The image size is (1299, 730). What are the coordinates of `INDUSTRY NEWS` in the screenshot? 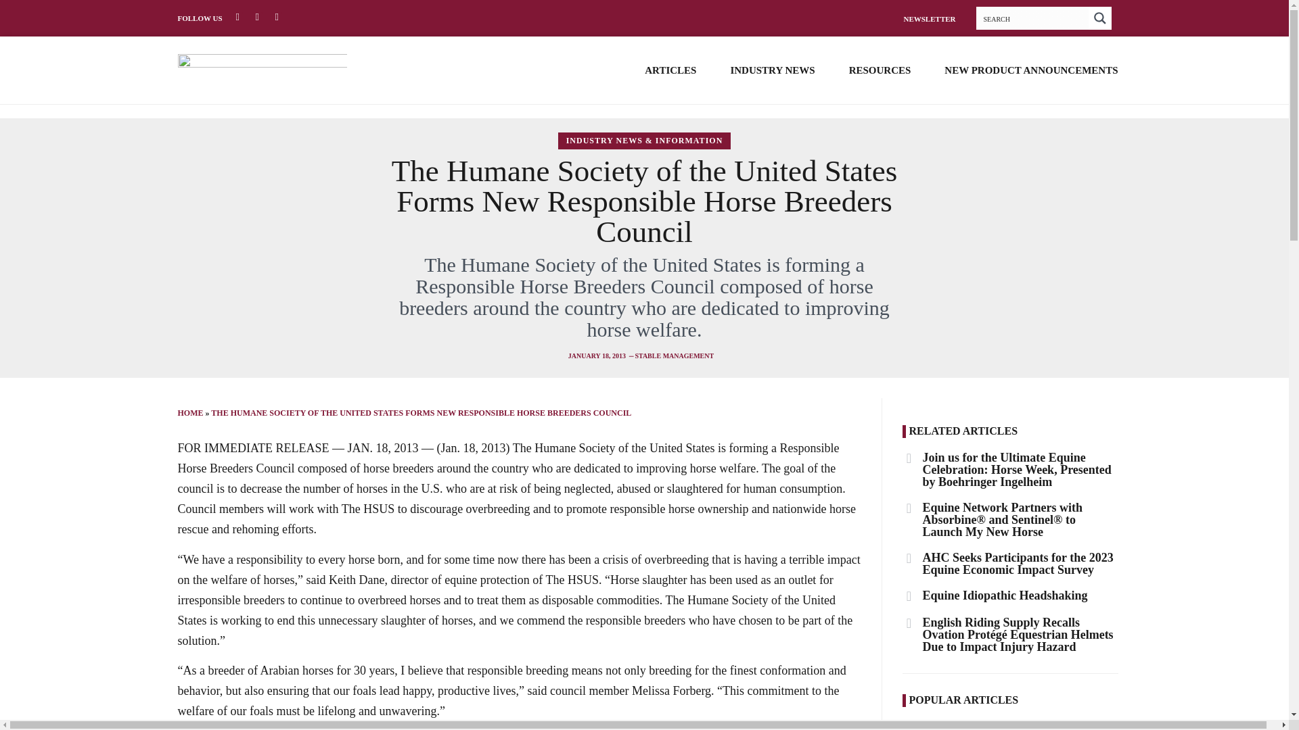 It's located at (772, 70).